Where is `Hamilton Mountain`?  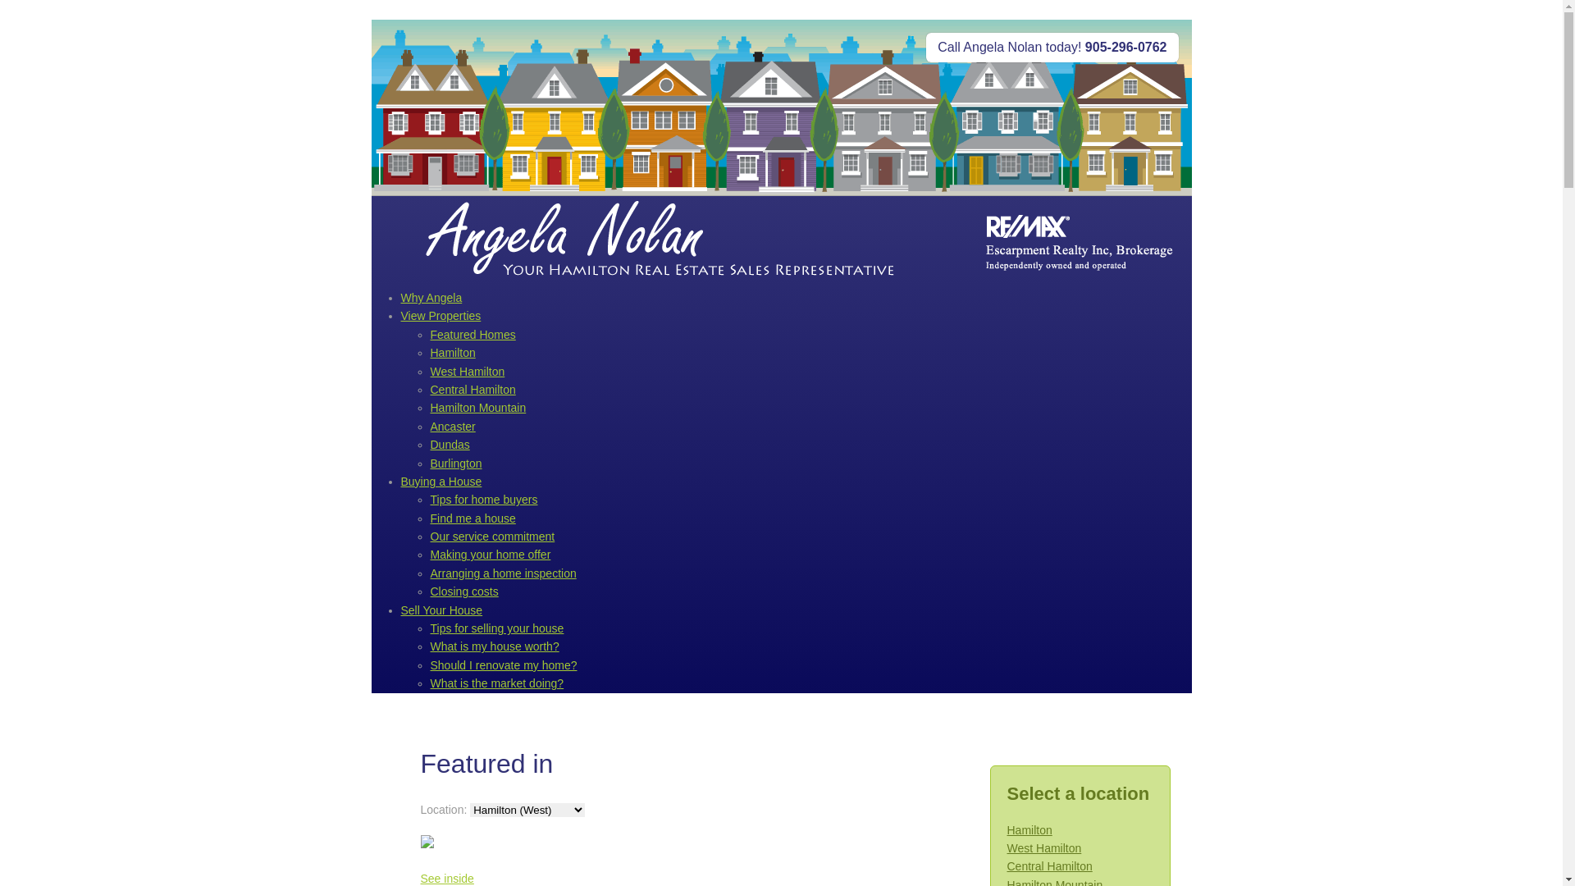
Hamilton Mountain is located at coordinates (477, 408).